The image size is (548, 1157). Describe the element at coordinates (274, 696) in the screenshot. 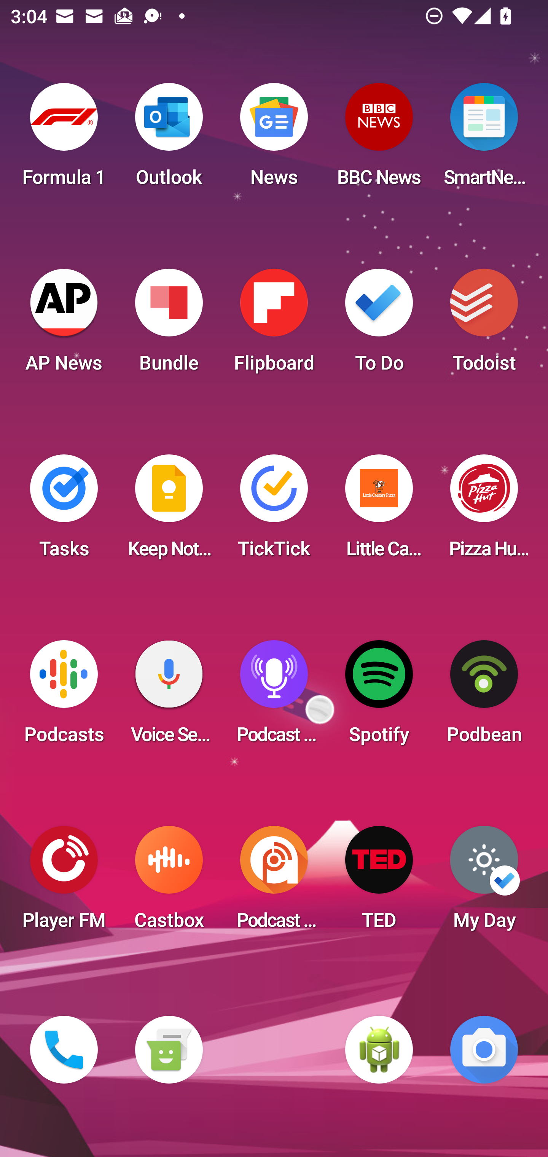

I see `Podcast Player` at that location.